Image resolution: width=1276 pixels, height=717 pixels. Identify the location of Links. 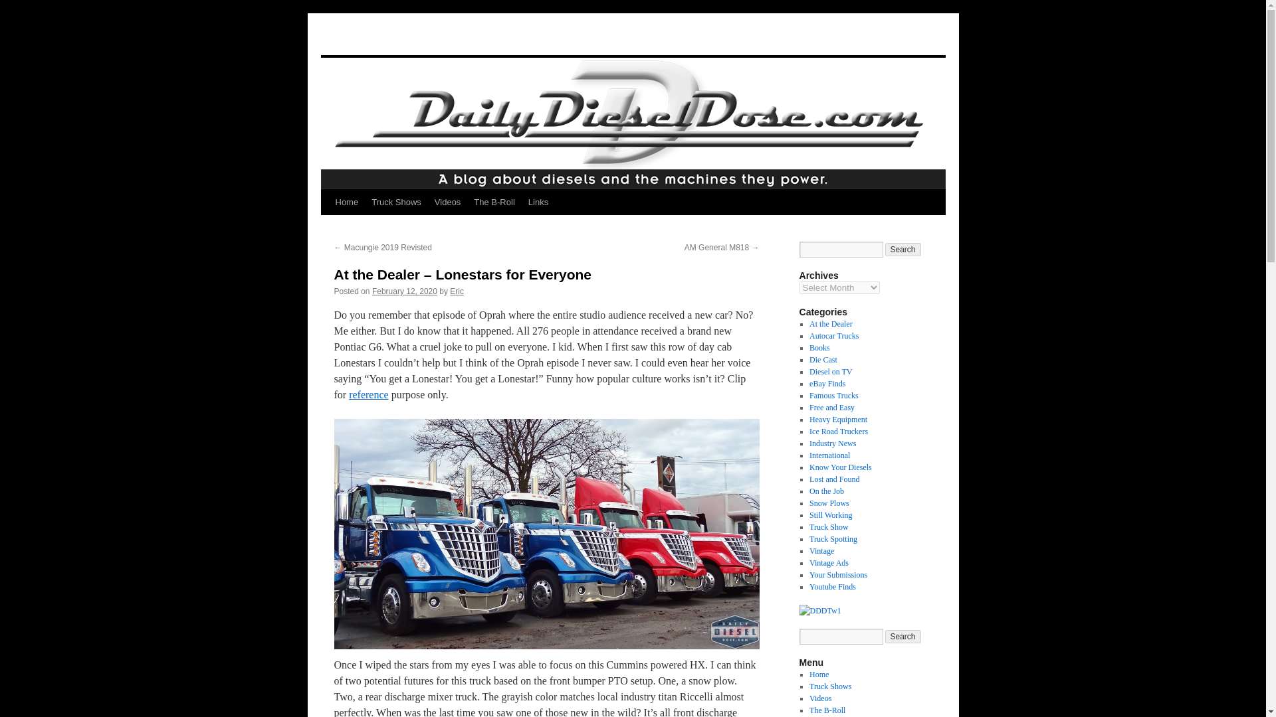
(538, 202).